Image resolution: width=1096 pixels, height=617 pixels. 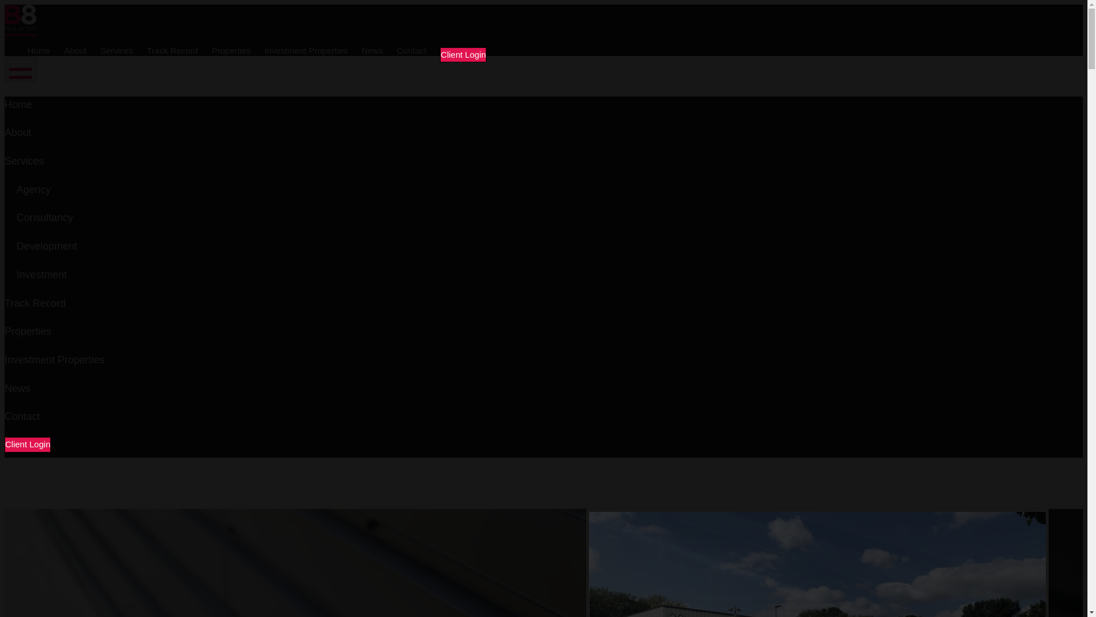 What do you see at coordinates (24, 161) in the screenshot?
I see `Services` at bounding box center [24, 161].